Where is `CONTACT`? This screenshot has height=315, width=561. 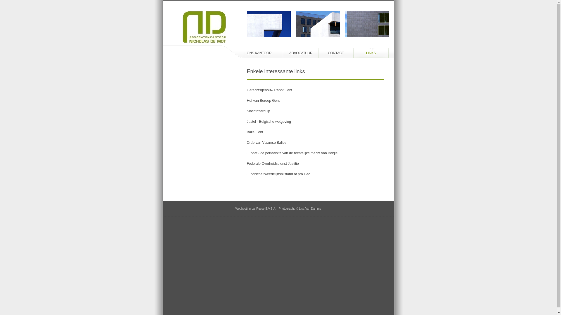 CONTACT is located at coordinates (336, 53).